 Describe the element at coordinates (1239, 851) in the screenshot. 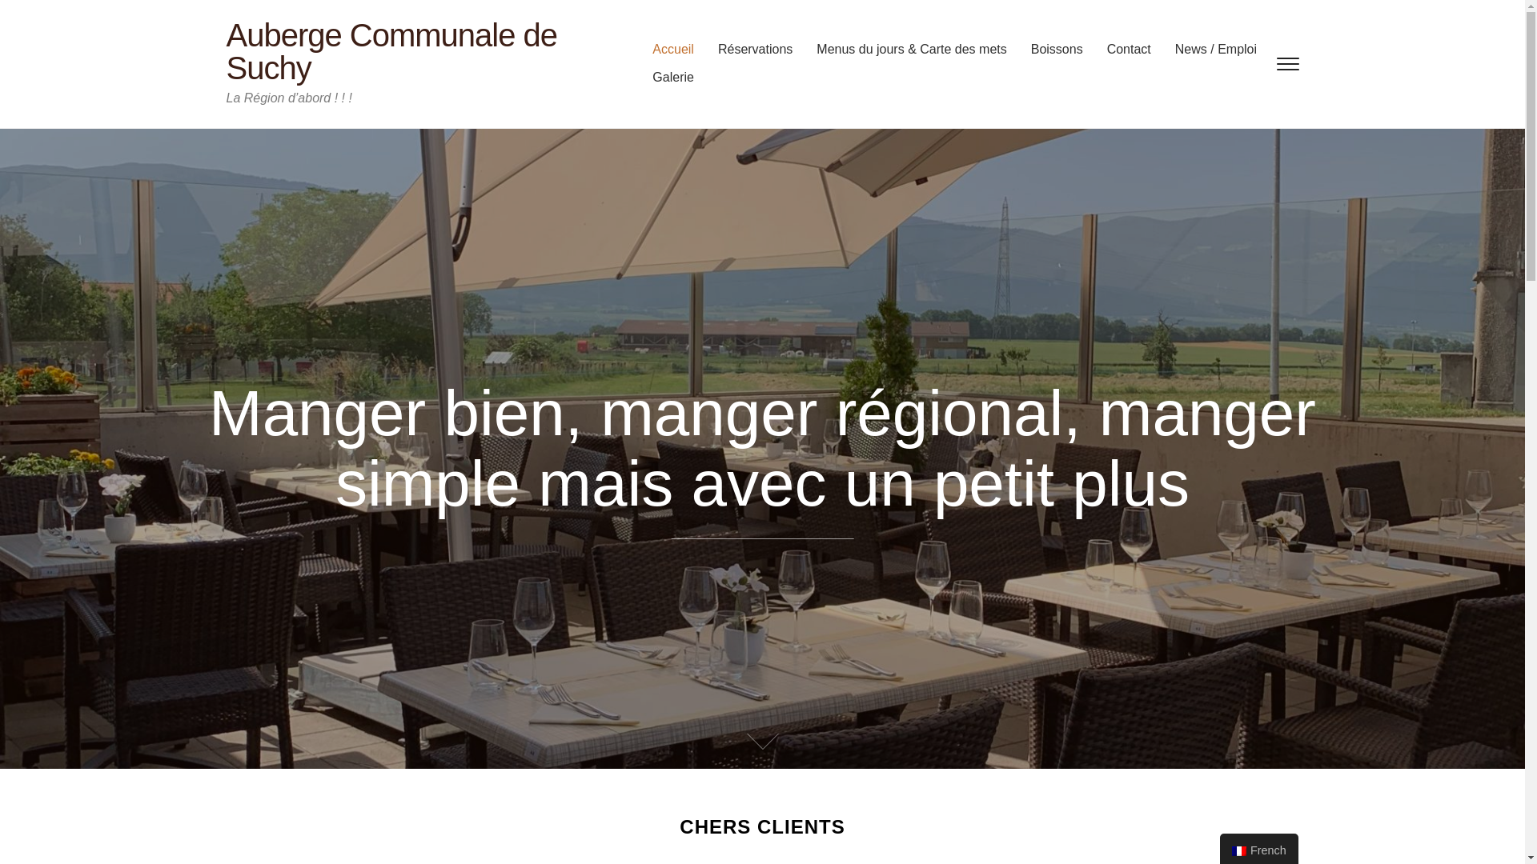

I see `French` at that location.